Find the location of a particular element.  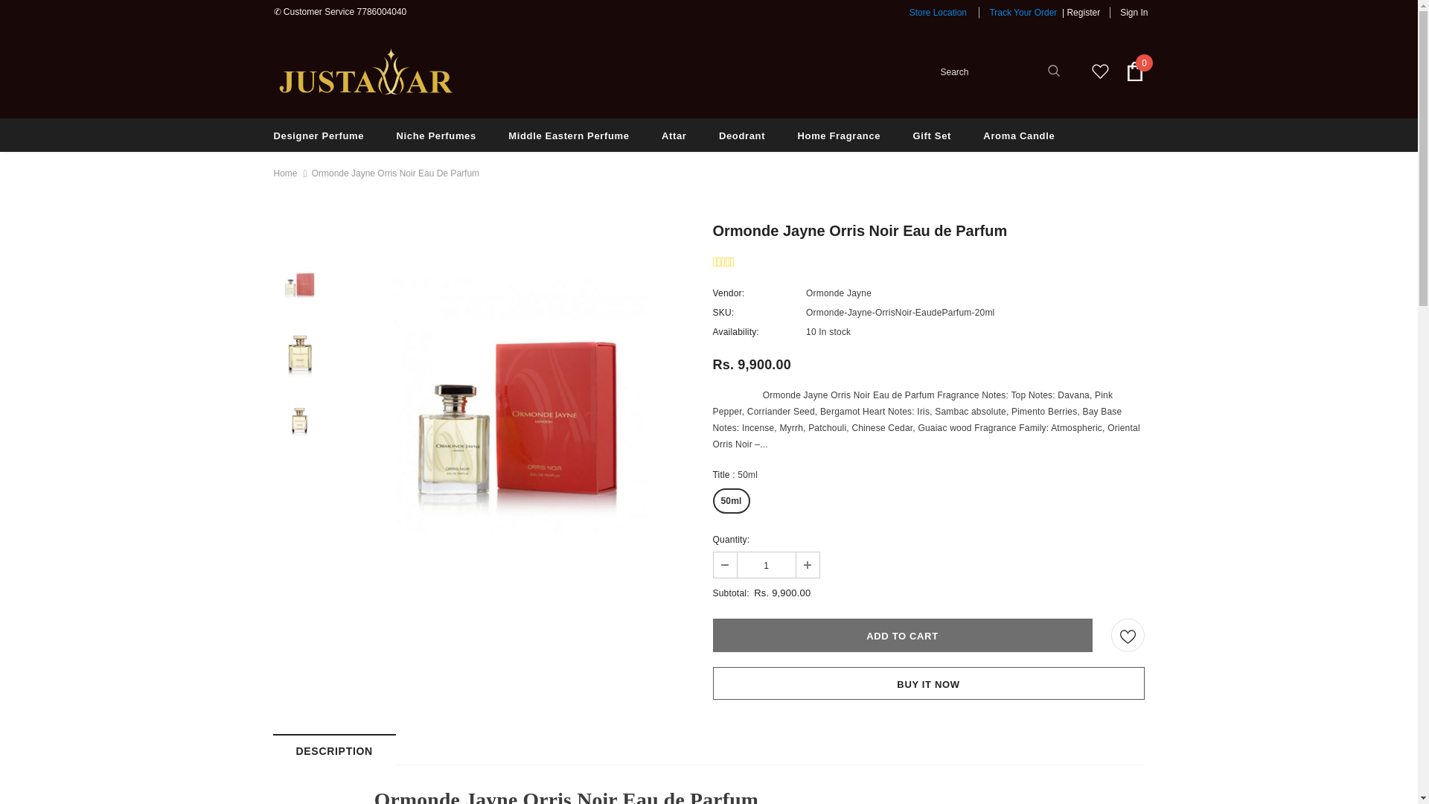

Middle Eastern Perfume is located at coordinates (569, 135).